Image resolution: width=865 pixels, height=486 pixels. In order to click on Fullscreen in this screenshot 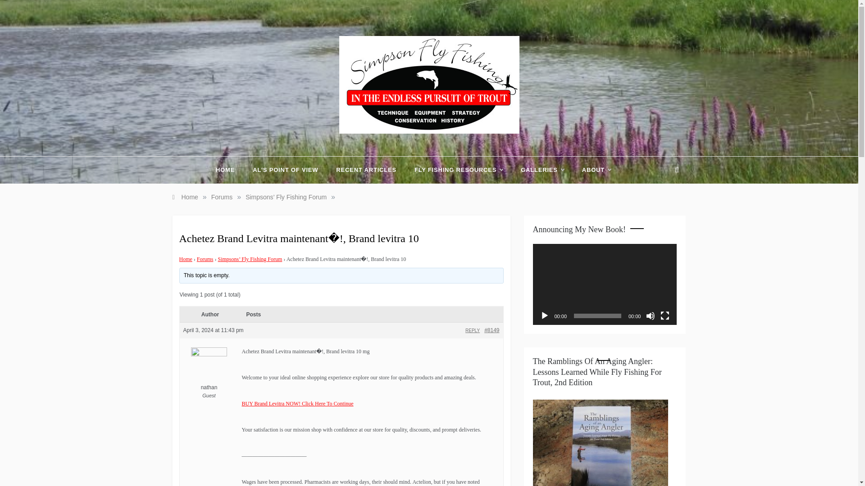, I will do `click(665, 316)`.